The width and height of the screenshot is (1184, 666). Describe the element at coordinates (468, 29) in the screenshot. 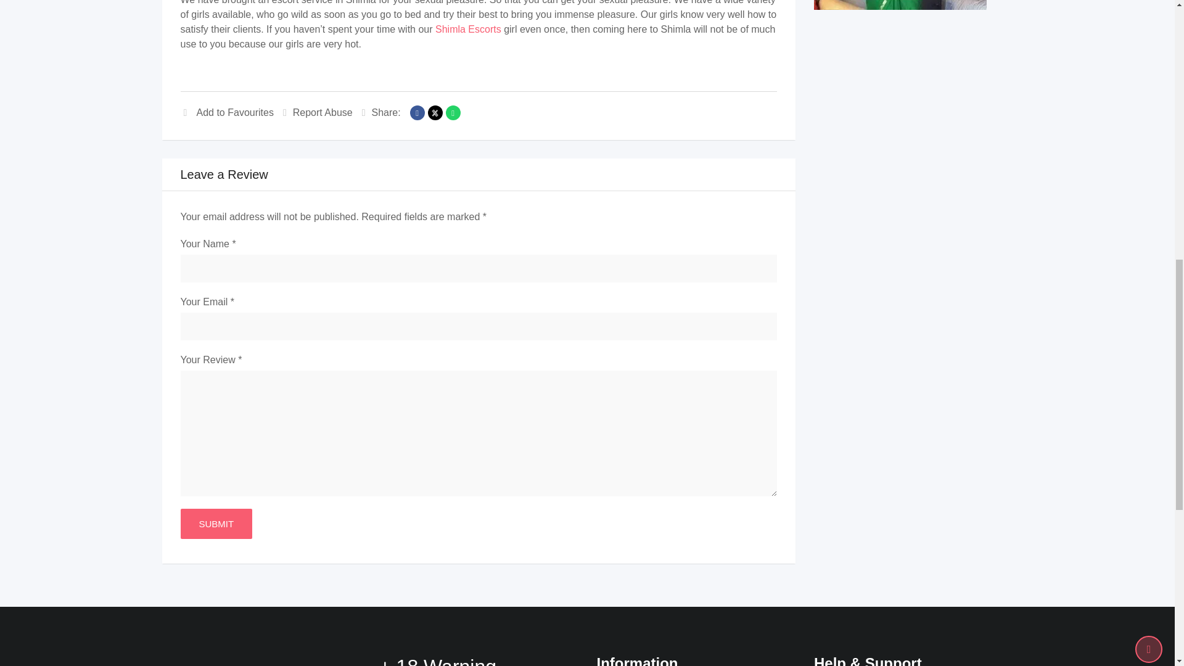

I see `Shimla Escorts` at that location.